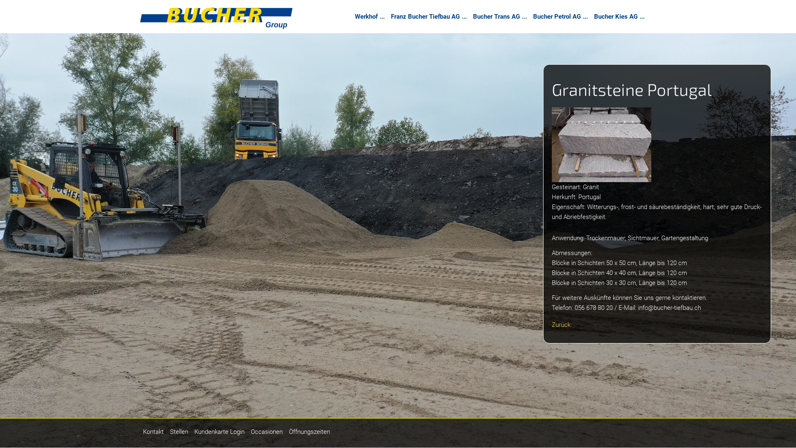 This screenshot has width=796, height=448. What do you see at coordinates (619, 17) in the screenshot?
I see `Bucher Kies AG` at bounding box center [619, 17].